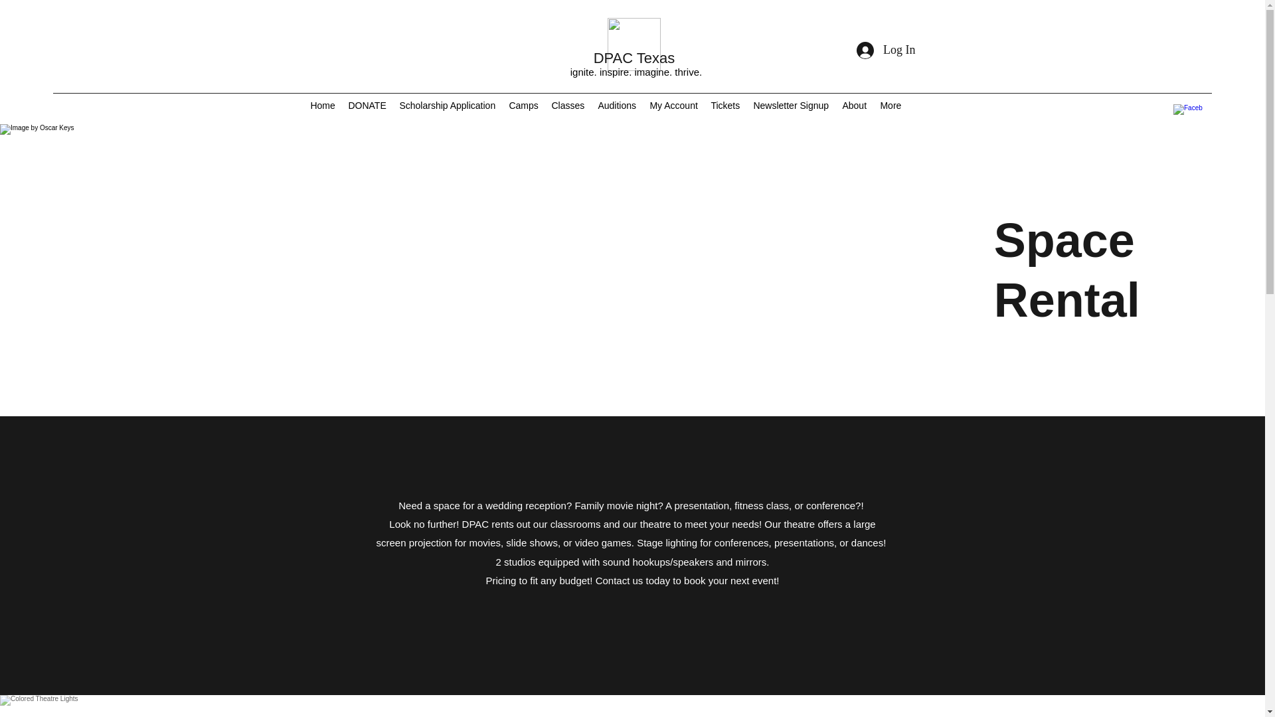 This screenshot has width=1275, height=717. Describe the element at coordinates (635, 58) in the screenshot. I see `DPAC Texas` at that location.